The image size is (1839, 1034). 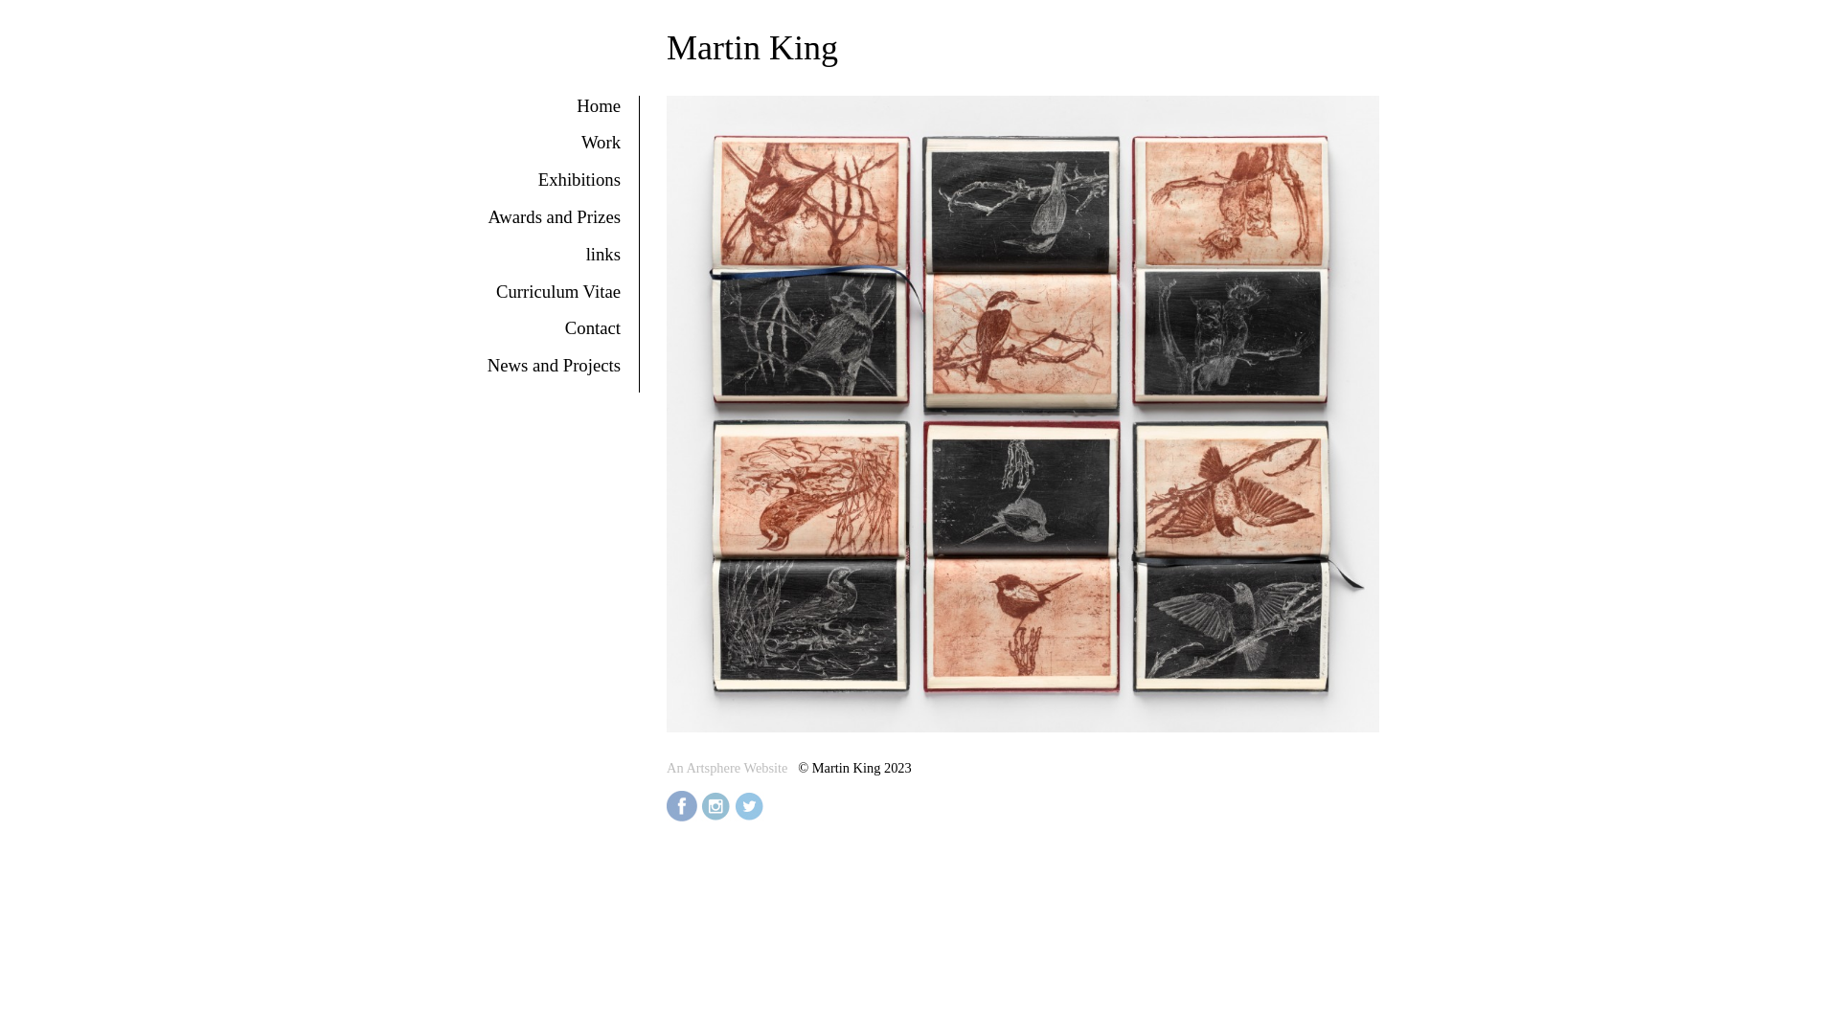 What do you see at coordinates (716, 806) in the screenshot?
I see `Instagram` at bounding box center [716, 806].